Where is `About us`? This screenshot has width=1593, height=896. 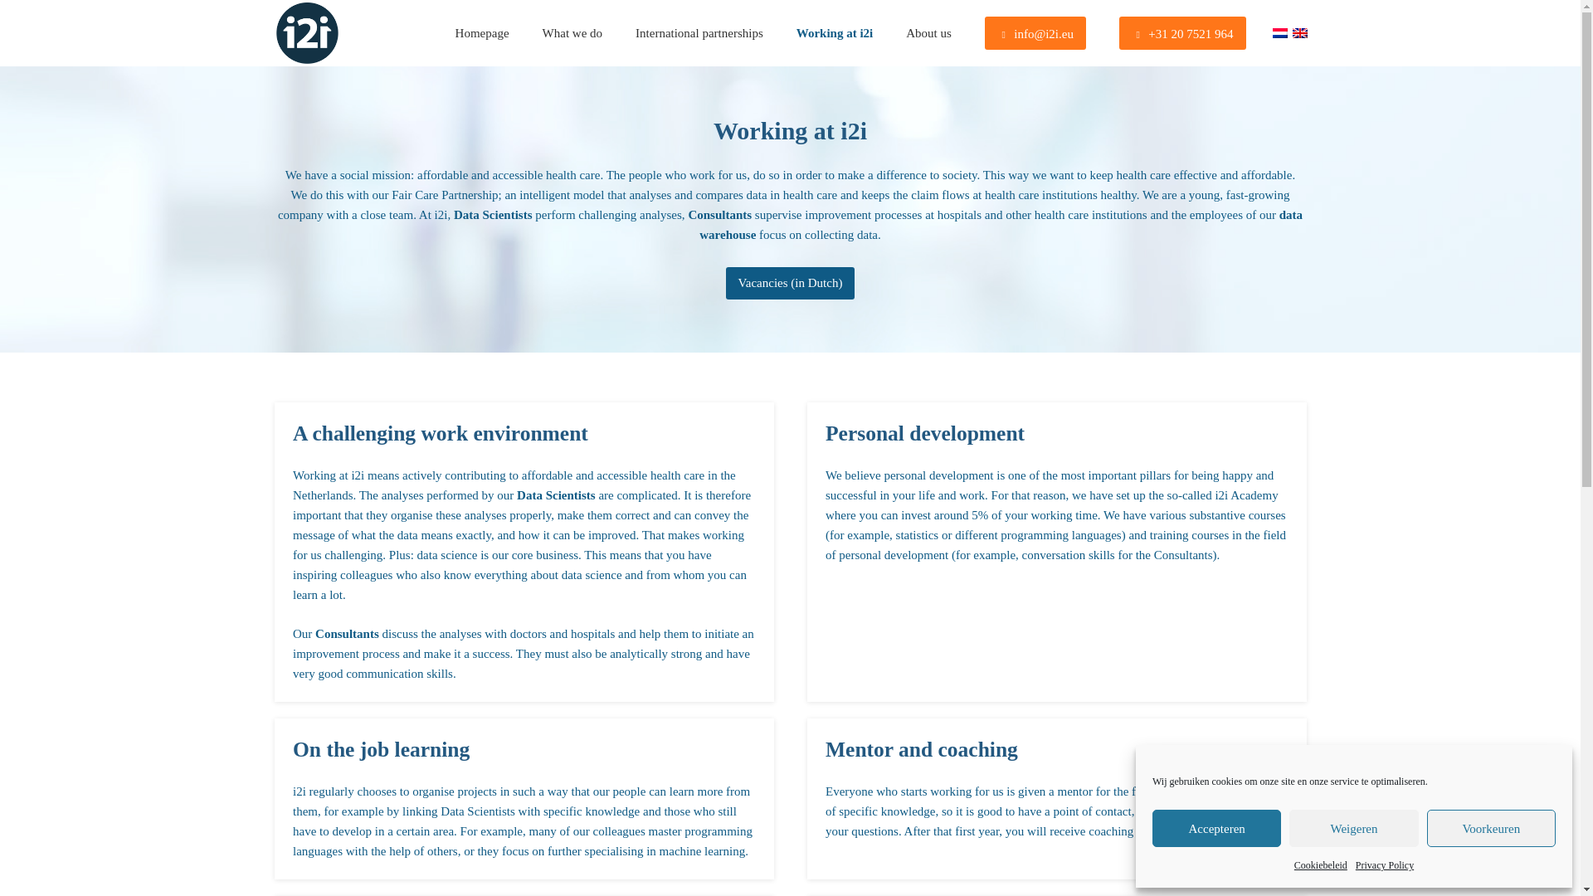 About us is located at coordinates (928, 33).